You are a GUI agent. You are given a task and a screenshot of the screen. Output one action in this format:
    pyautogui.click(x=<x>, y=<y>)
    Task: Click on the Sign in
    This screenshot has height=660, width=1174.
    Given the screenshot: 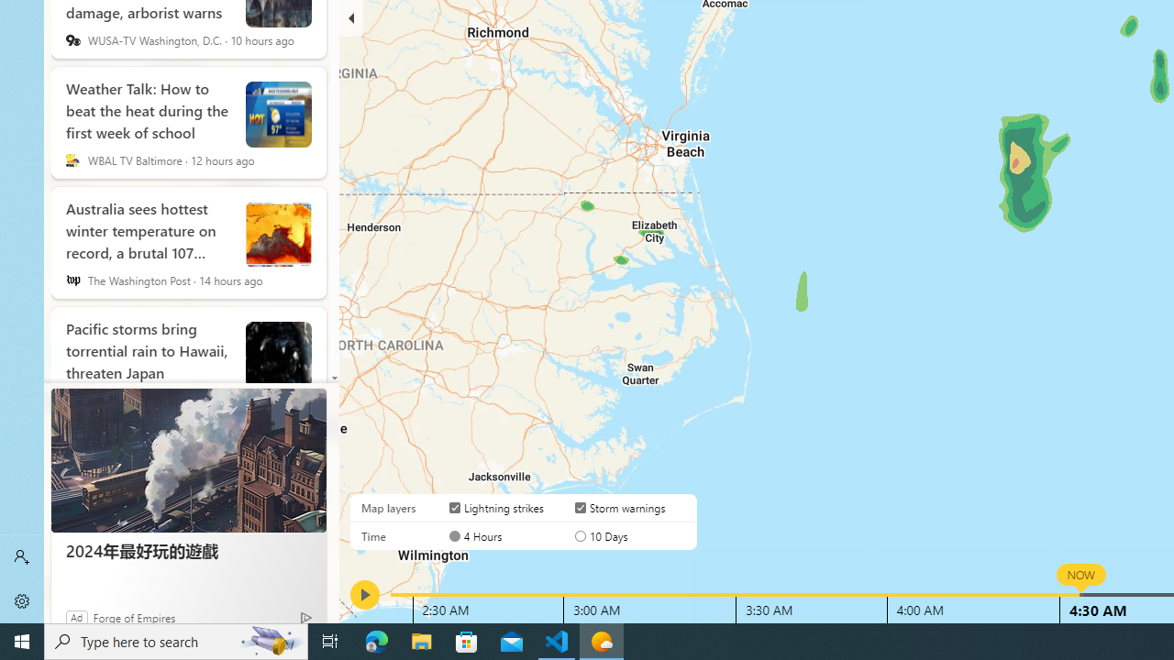 What is the action you would take?
    pyautogui.click(x=22, y=557)
    